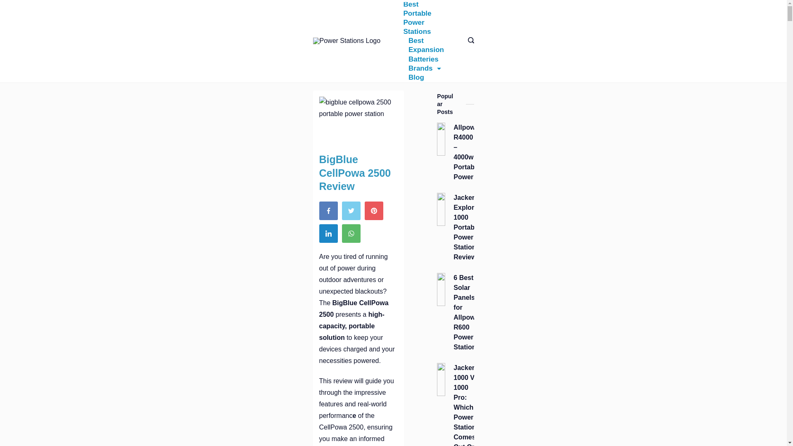 The width and height of the screenshot is (793, 446). I want to click on Best Expansion Batteries, so click(426, 50).